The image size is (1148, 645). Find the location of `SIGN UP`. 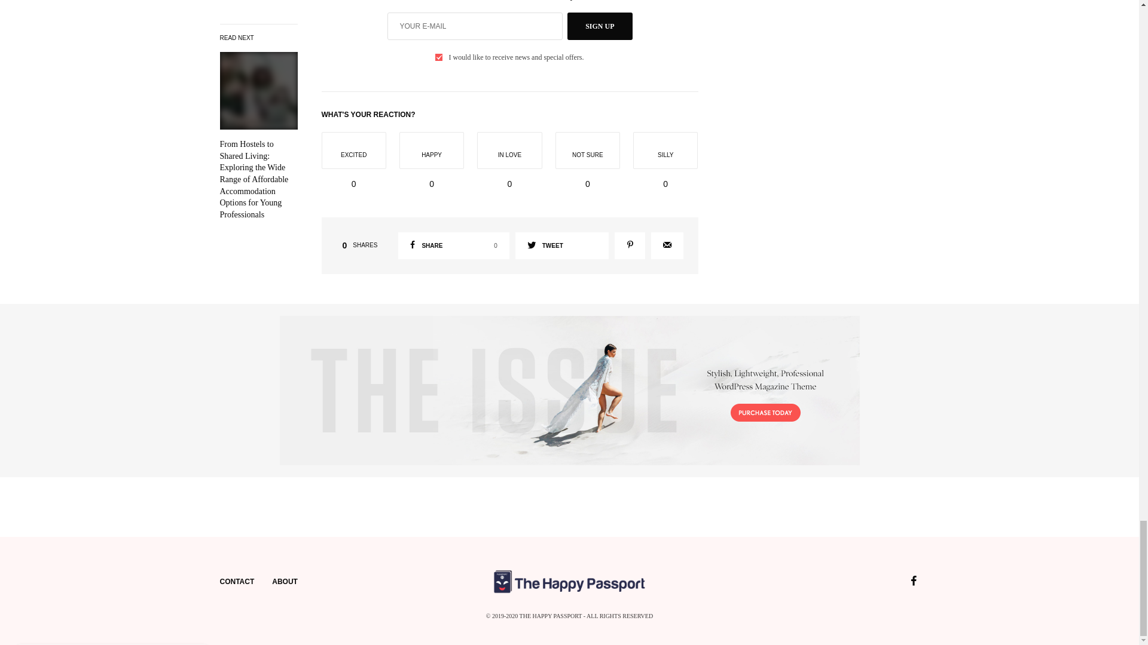

SIGN UP is located at coordinates (453, 245).